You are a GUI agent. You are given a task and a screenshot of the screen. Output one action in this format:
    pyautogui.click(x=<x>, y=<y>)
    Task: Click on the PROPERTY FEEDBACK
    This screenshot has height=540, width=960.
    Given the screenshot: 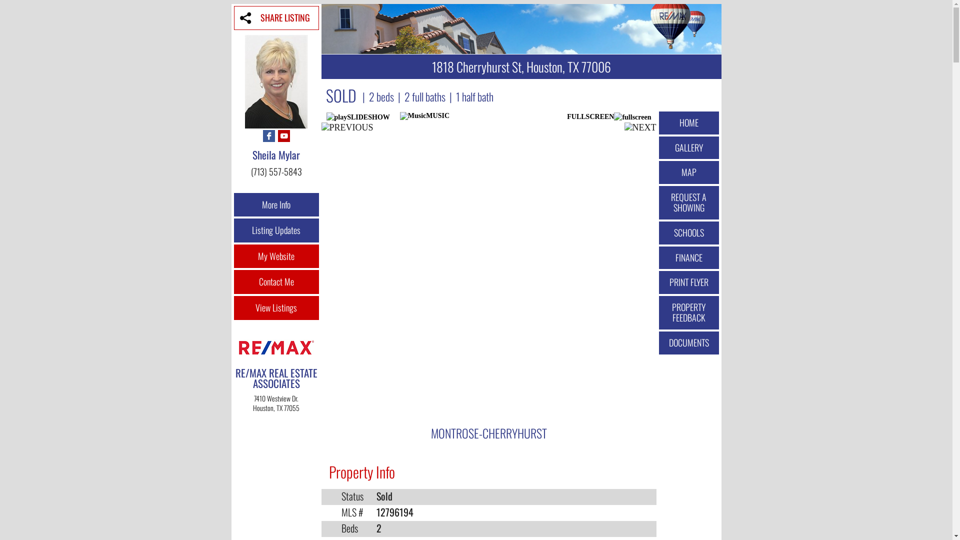 What is the action you would take?
    pyautogui.click(x=689, y=313)
    